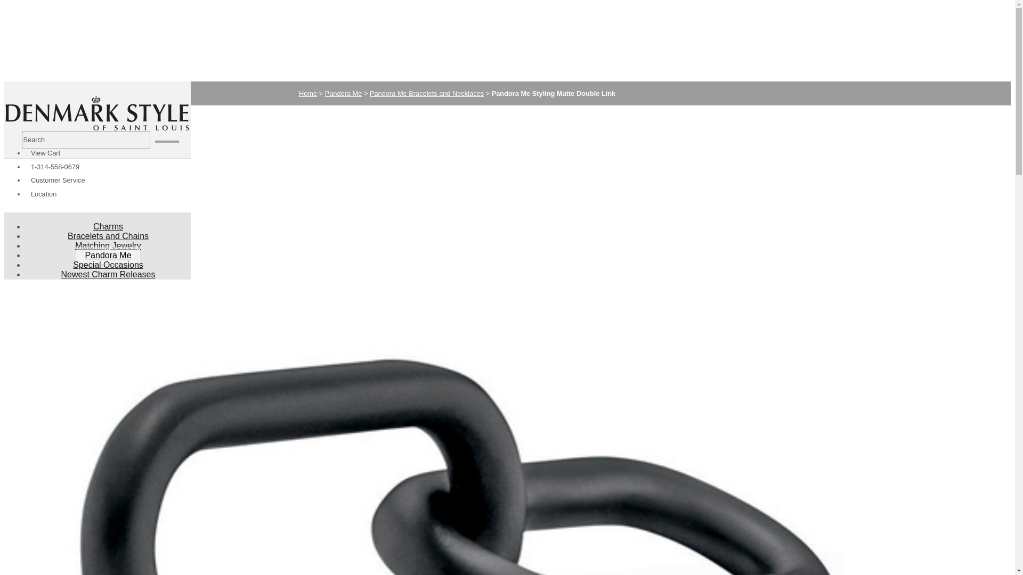  What do you see at coordinates (43, 194) in the screenshot?
I see ` Location` at bounding box center [43, 194].